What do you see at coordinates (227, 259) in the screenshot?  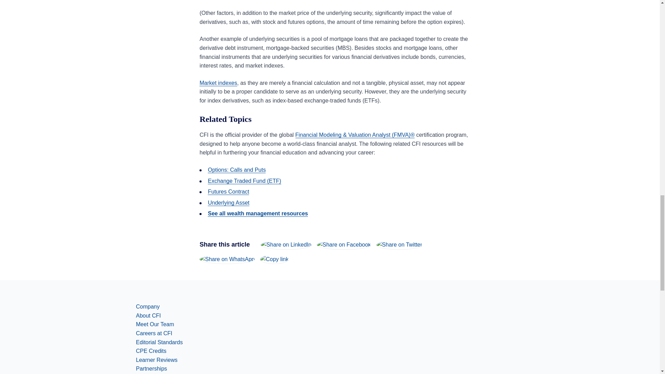 I see `Share on WhatsApp` at bounding box center [227, 259].